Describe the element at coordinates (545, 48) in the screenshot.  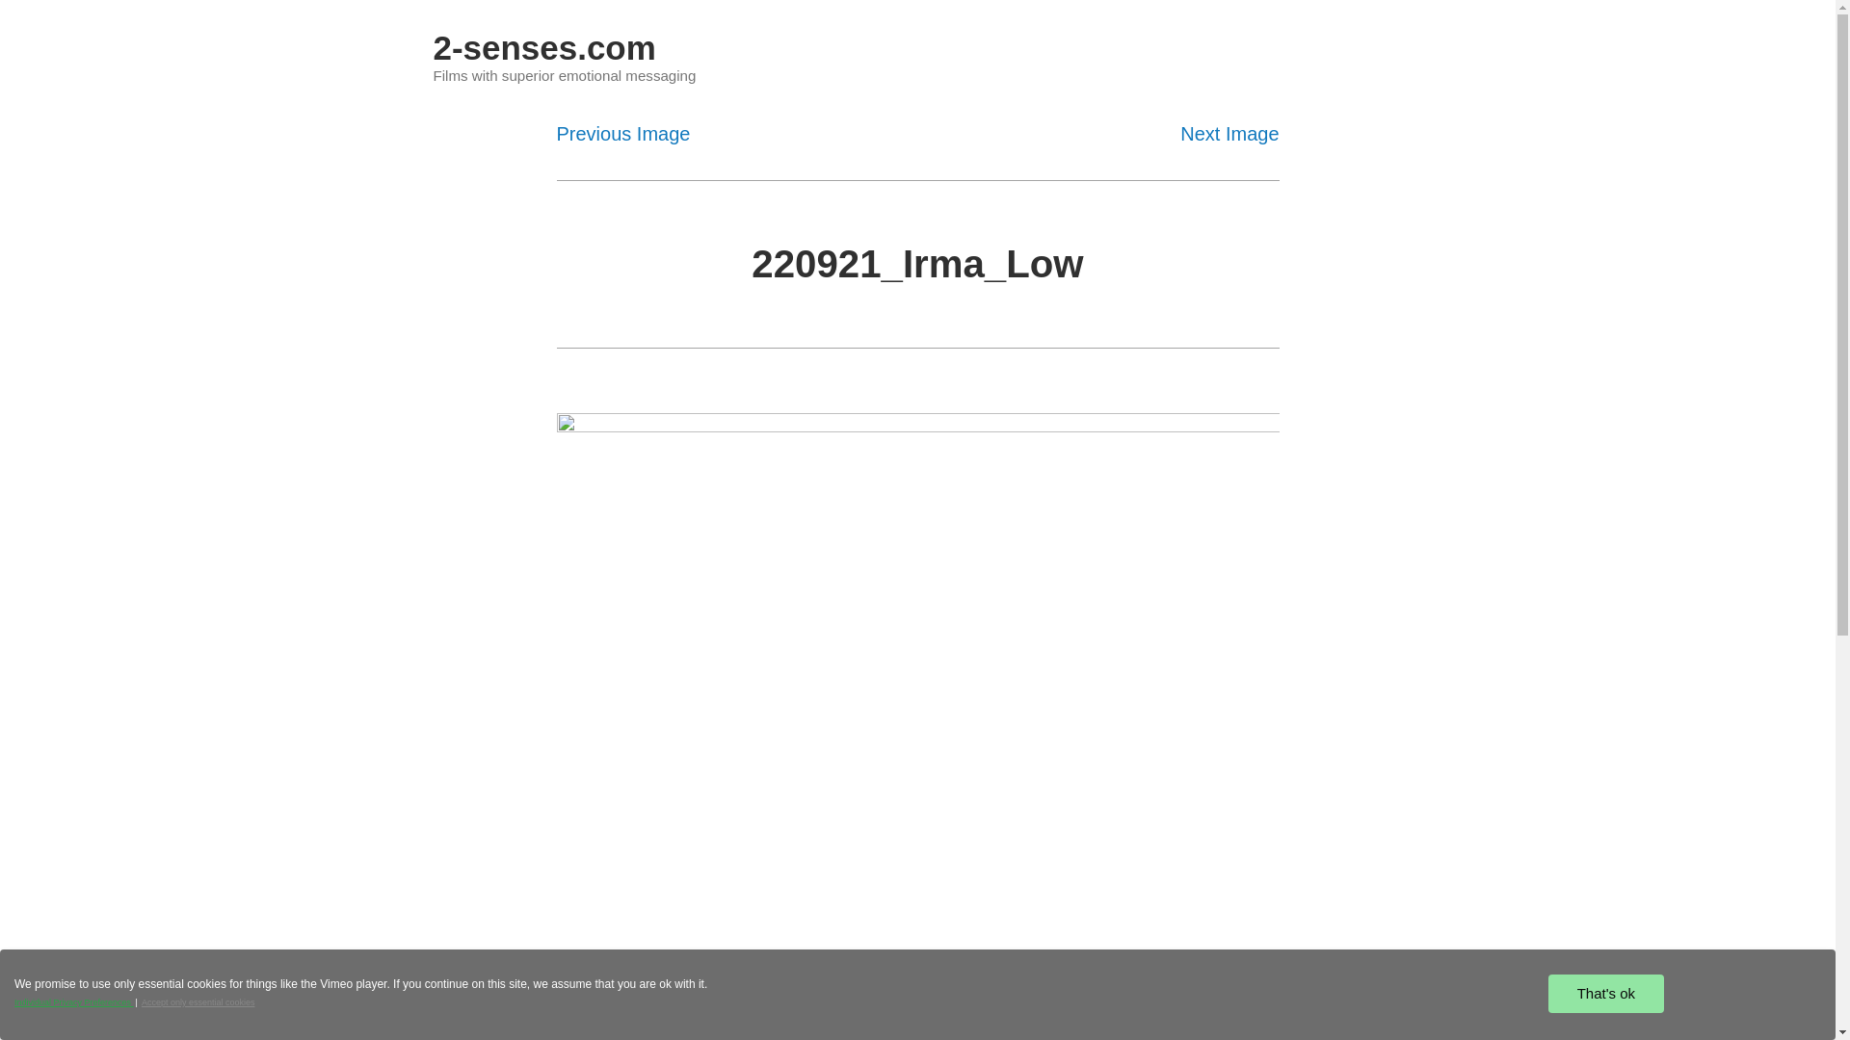
I see `2-senses.com` at that location.